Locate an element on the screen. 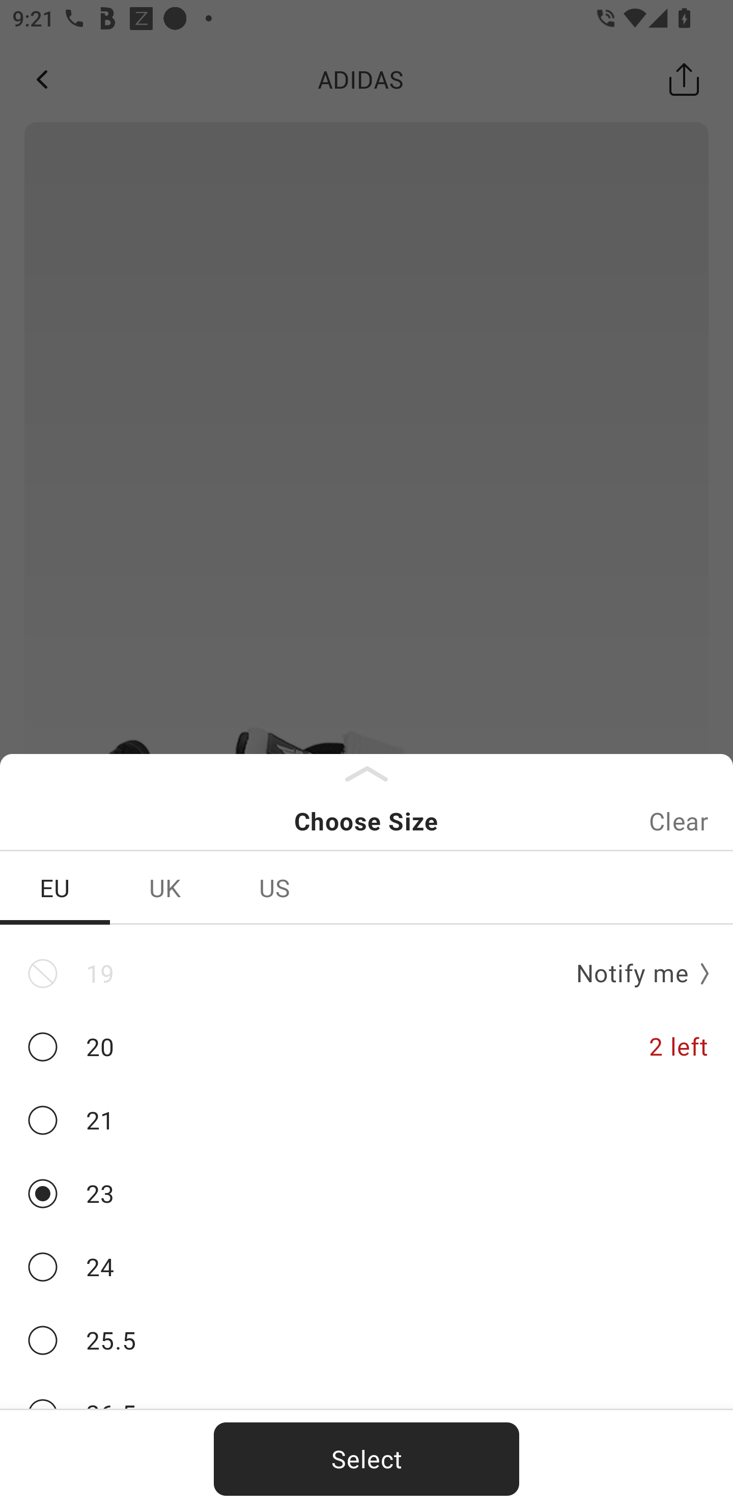 The image size is (733, 1508). Clear is located at coordinates (679, 820).